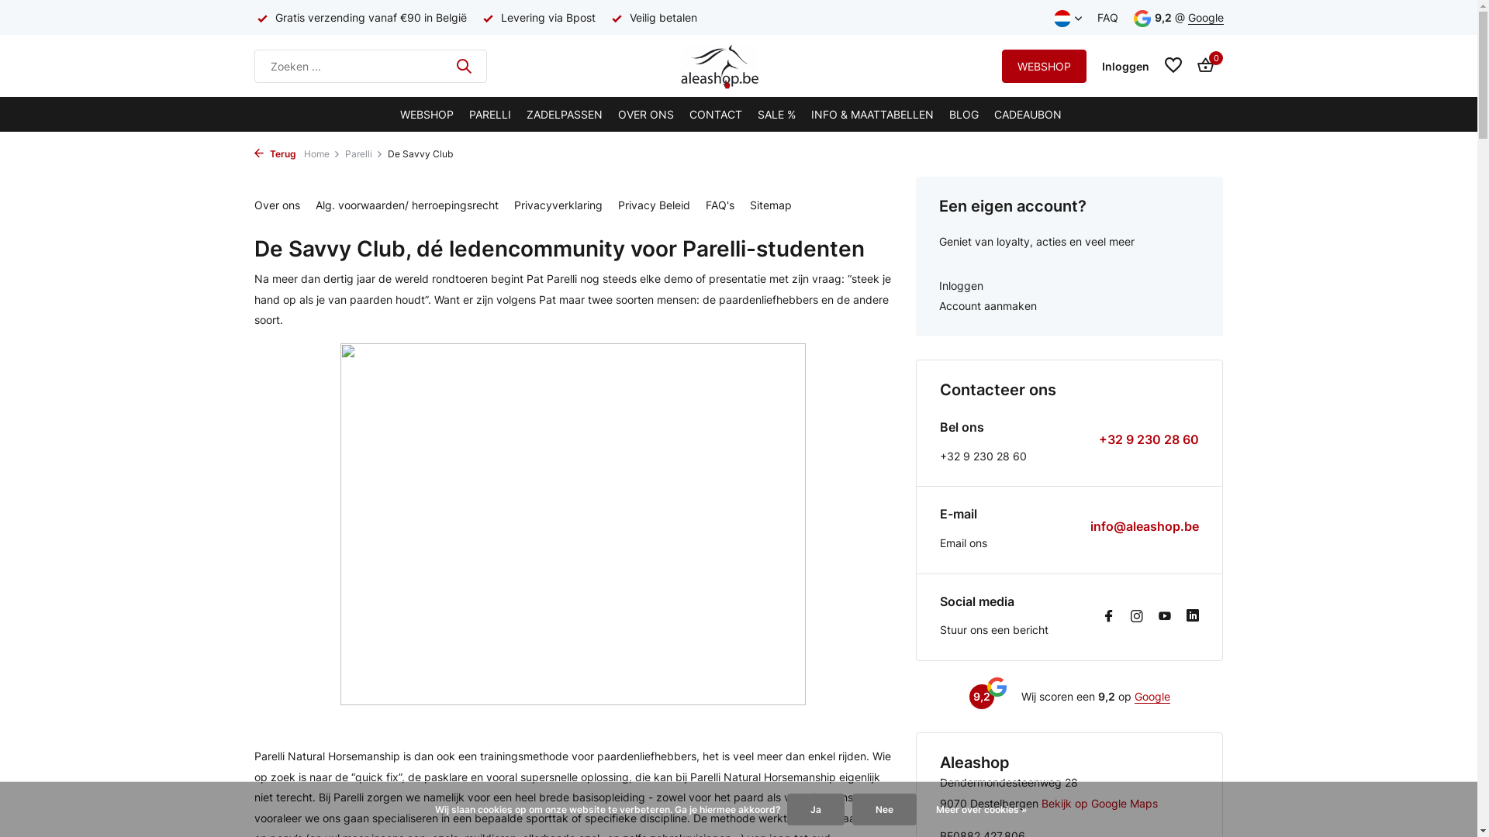 The image size is (1489, 837). Describe the element at coordinates (1173, 66) in the screenshot. I see `Verlanglijst` at that location.